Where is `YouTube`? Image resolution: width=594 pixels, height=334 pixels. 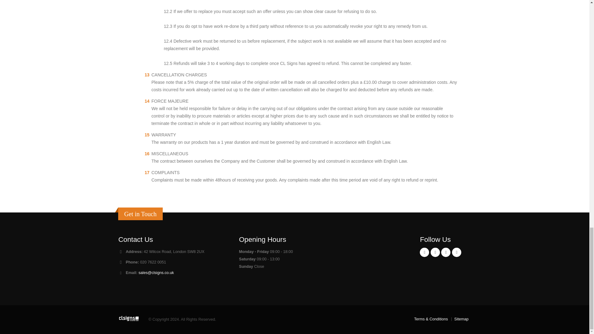
YouTube is located at coordinates (457, 252).